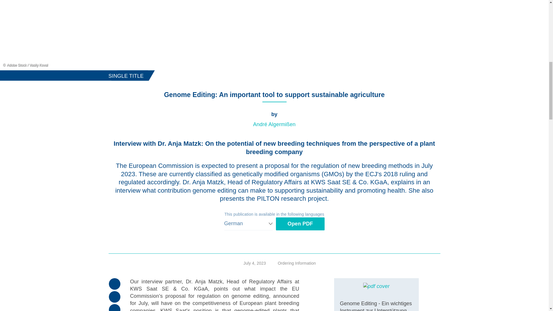  Describe the element at coordinates (115, 308) in the screenshot. I see `Share` at that location.